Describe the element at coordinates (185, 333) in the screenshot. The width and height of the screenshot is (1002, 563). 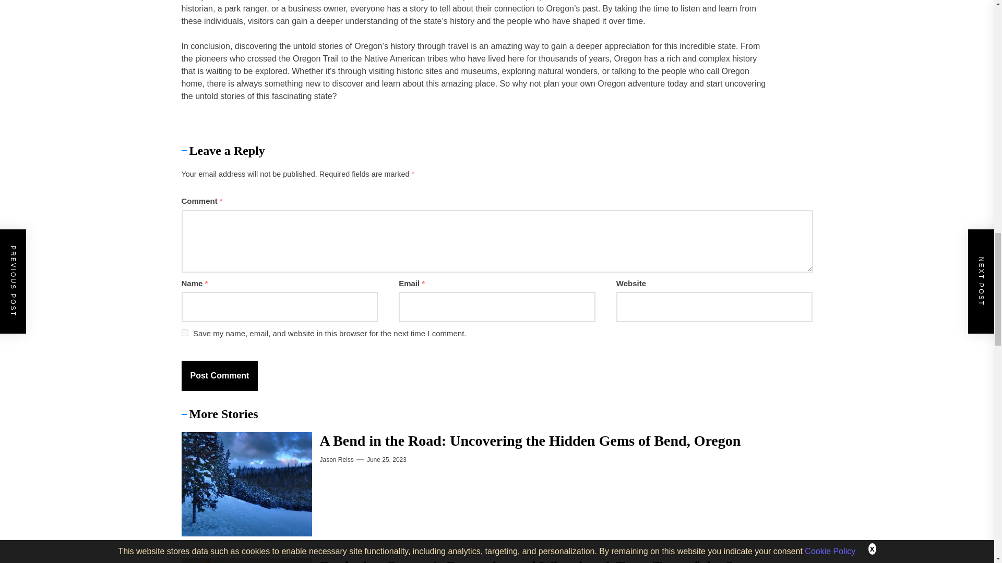
I see `yes` at that location.